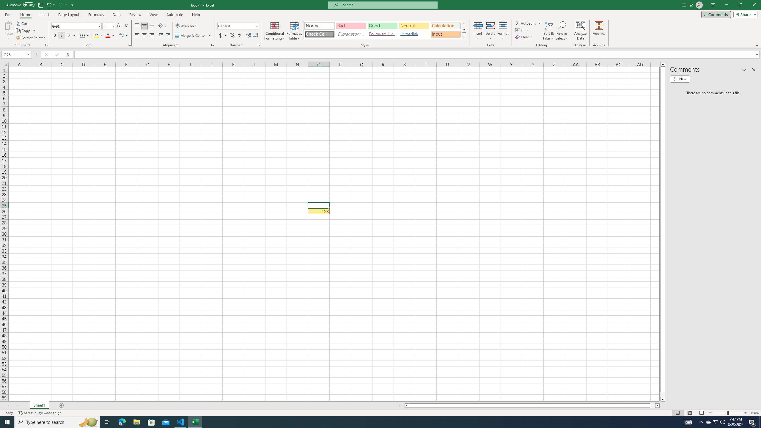  What do you see at coordinates (256, 36) in the screenshot?
I see `Decrease Decimal` at bounding box center [256, 36].